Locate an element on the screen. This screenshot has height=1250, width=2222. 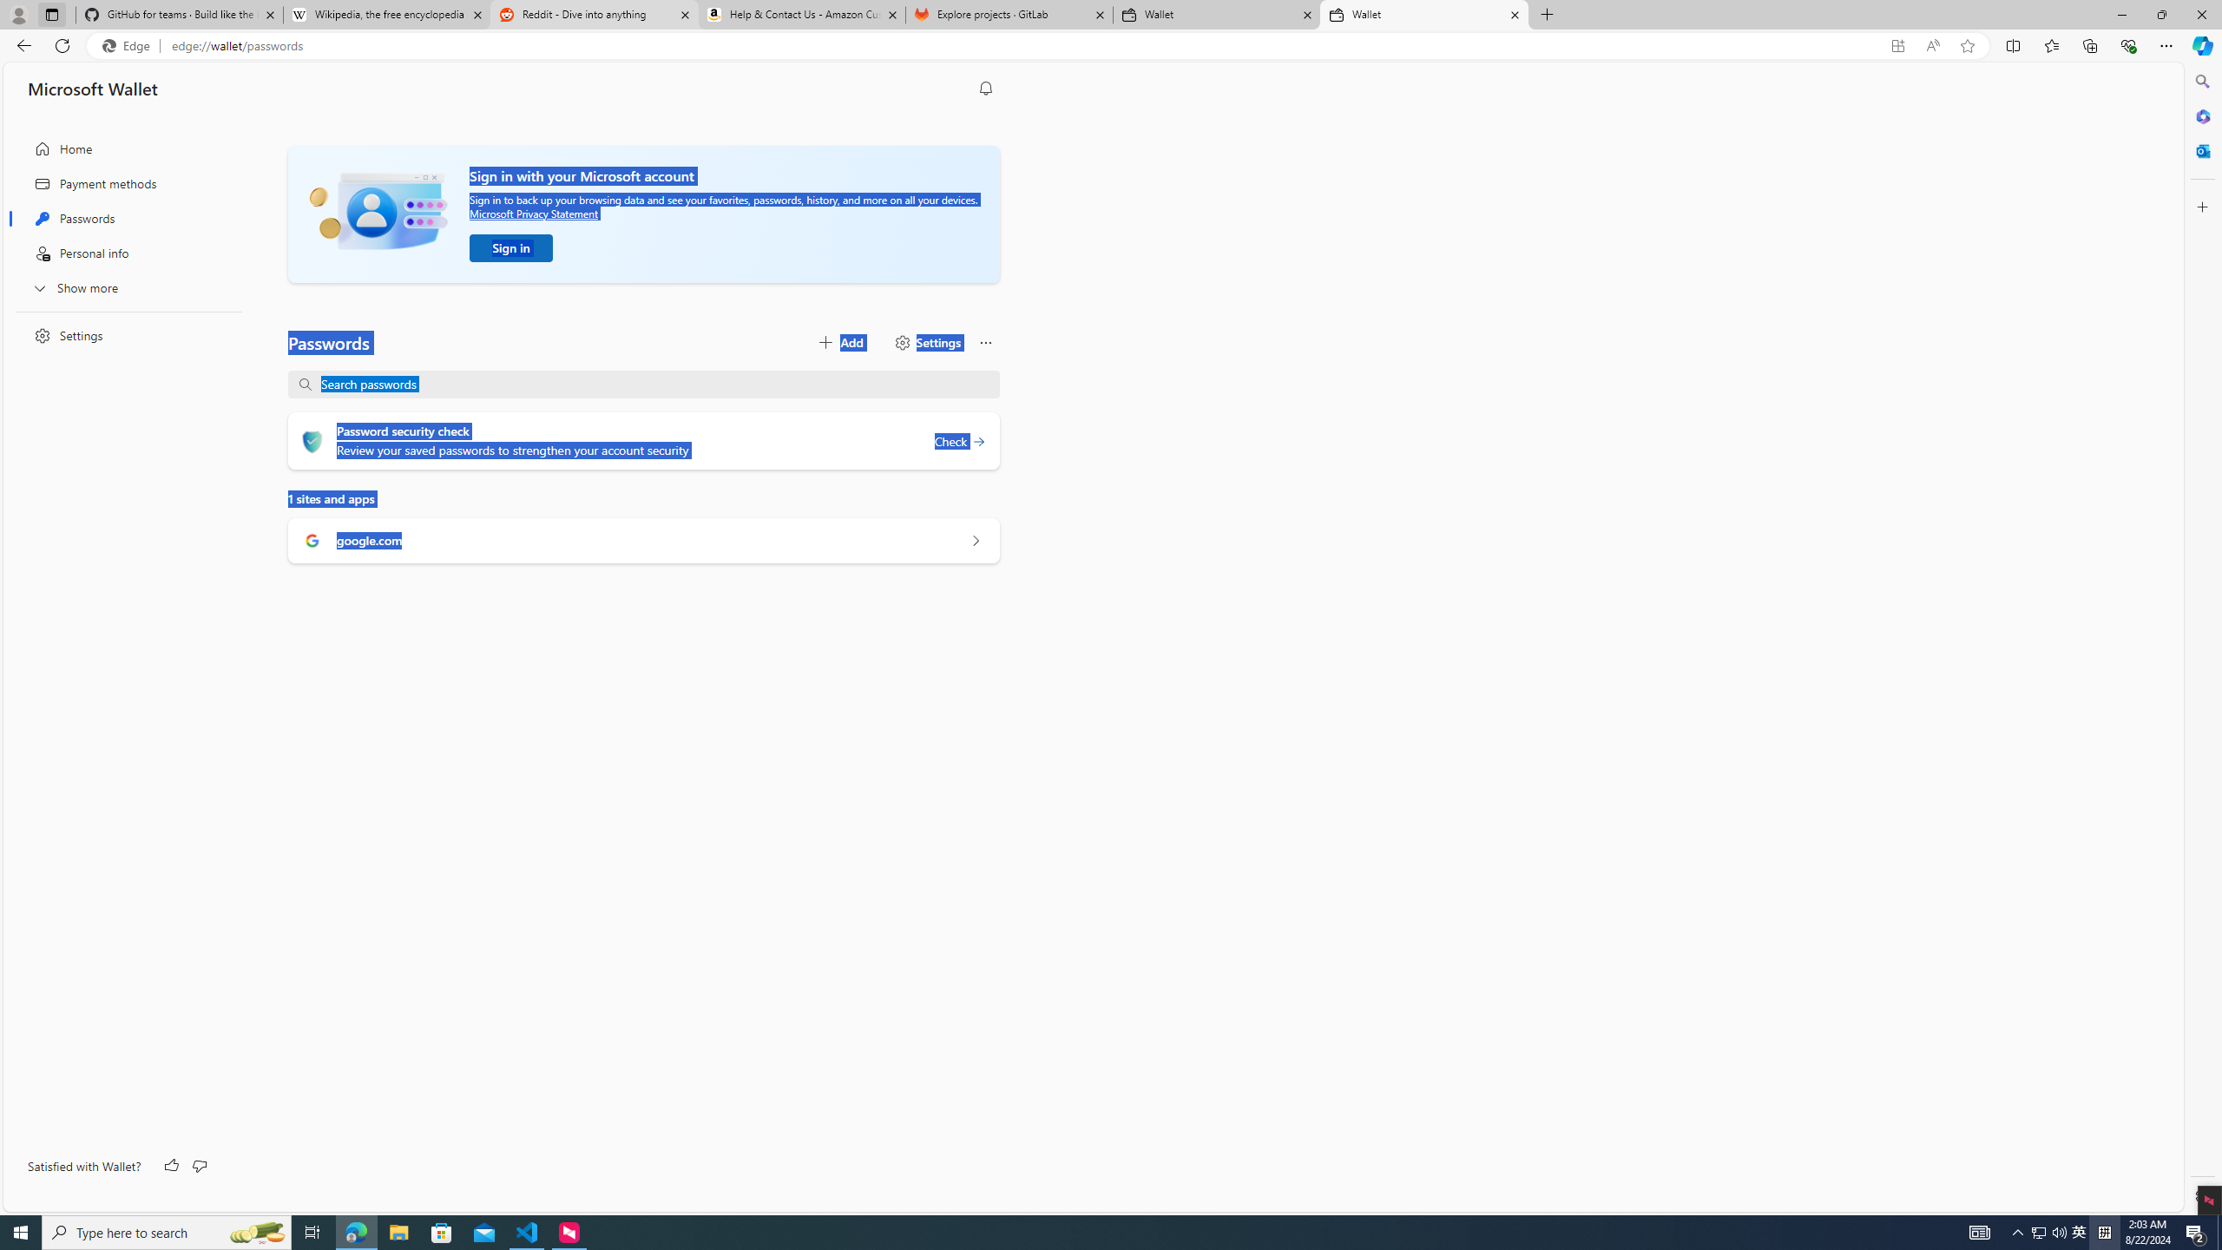
Sign in is located at coordinates (510, 248).